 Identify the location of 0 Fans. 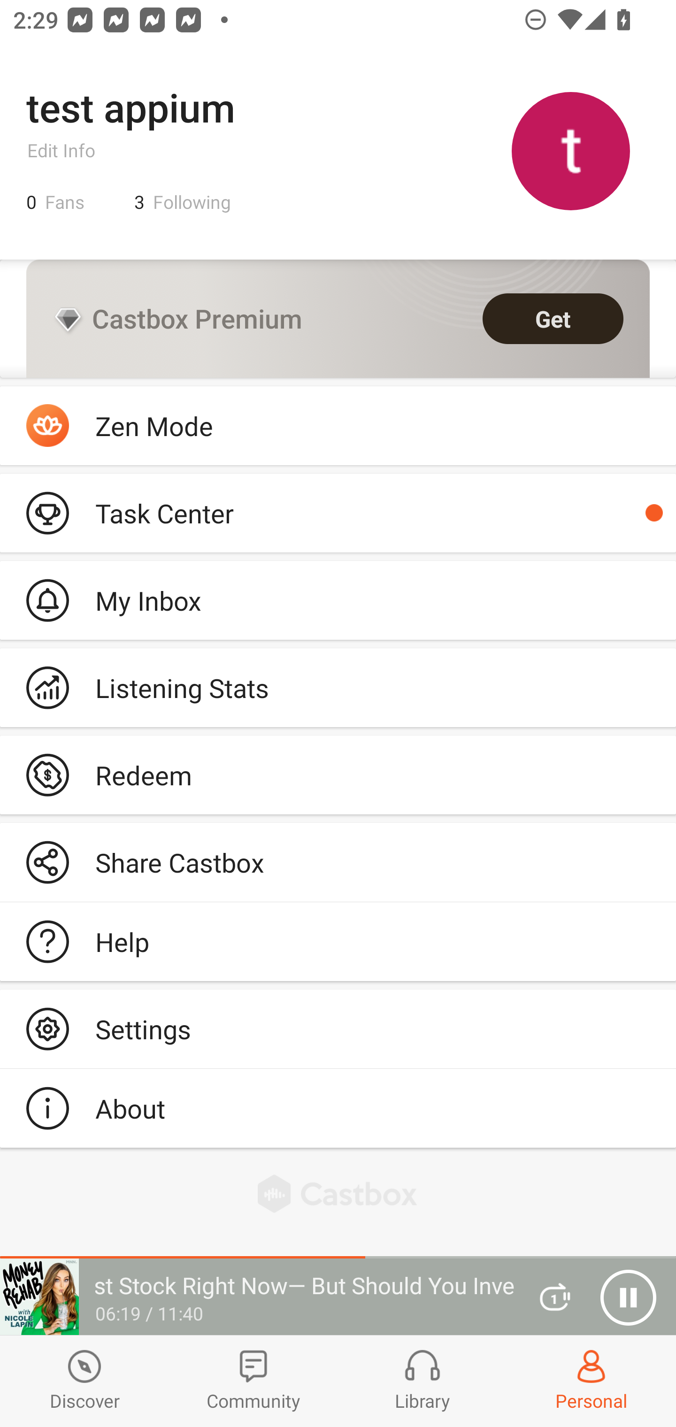
(55, 202).